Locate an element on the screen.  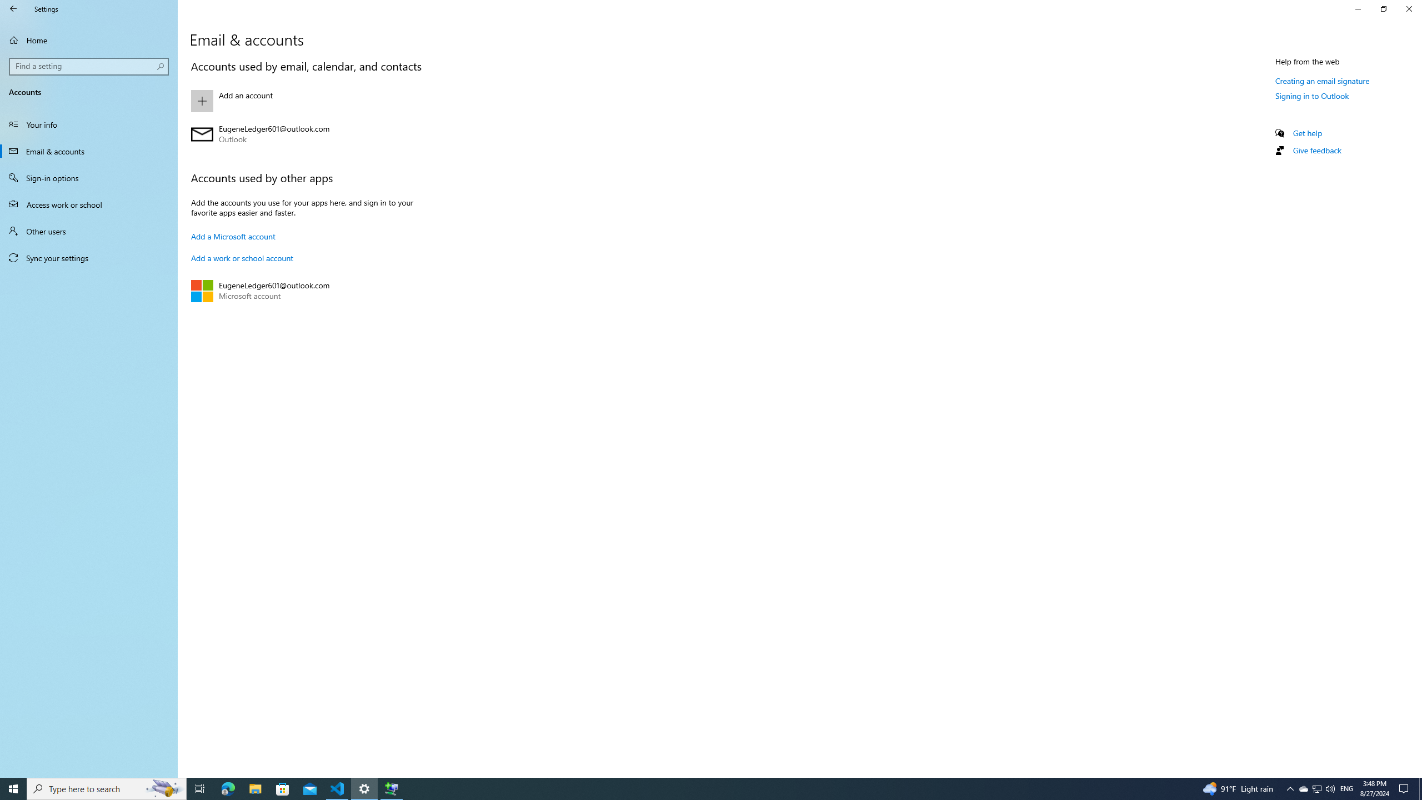
Tray Input Indicator - English (United States) is located at coordinates (1346, 789).